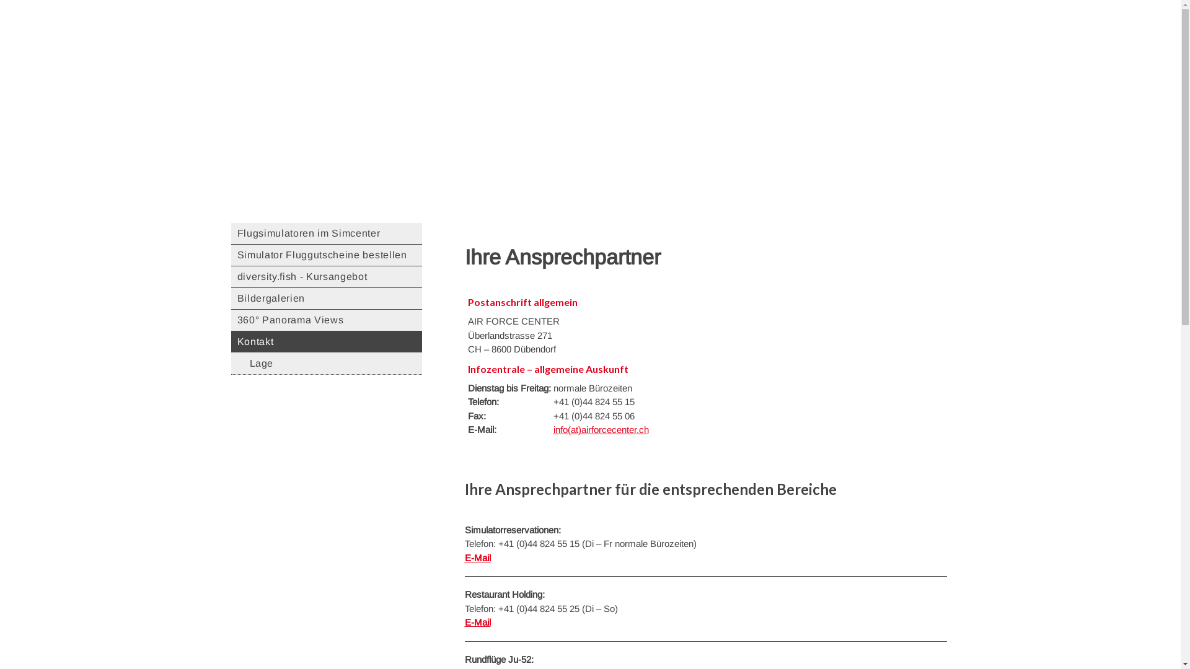  What do you see at coordinates (326, 234) in the screenshot?
I see `Flugsimulatoren im Simcenter` at bounding box center [326, 234].